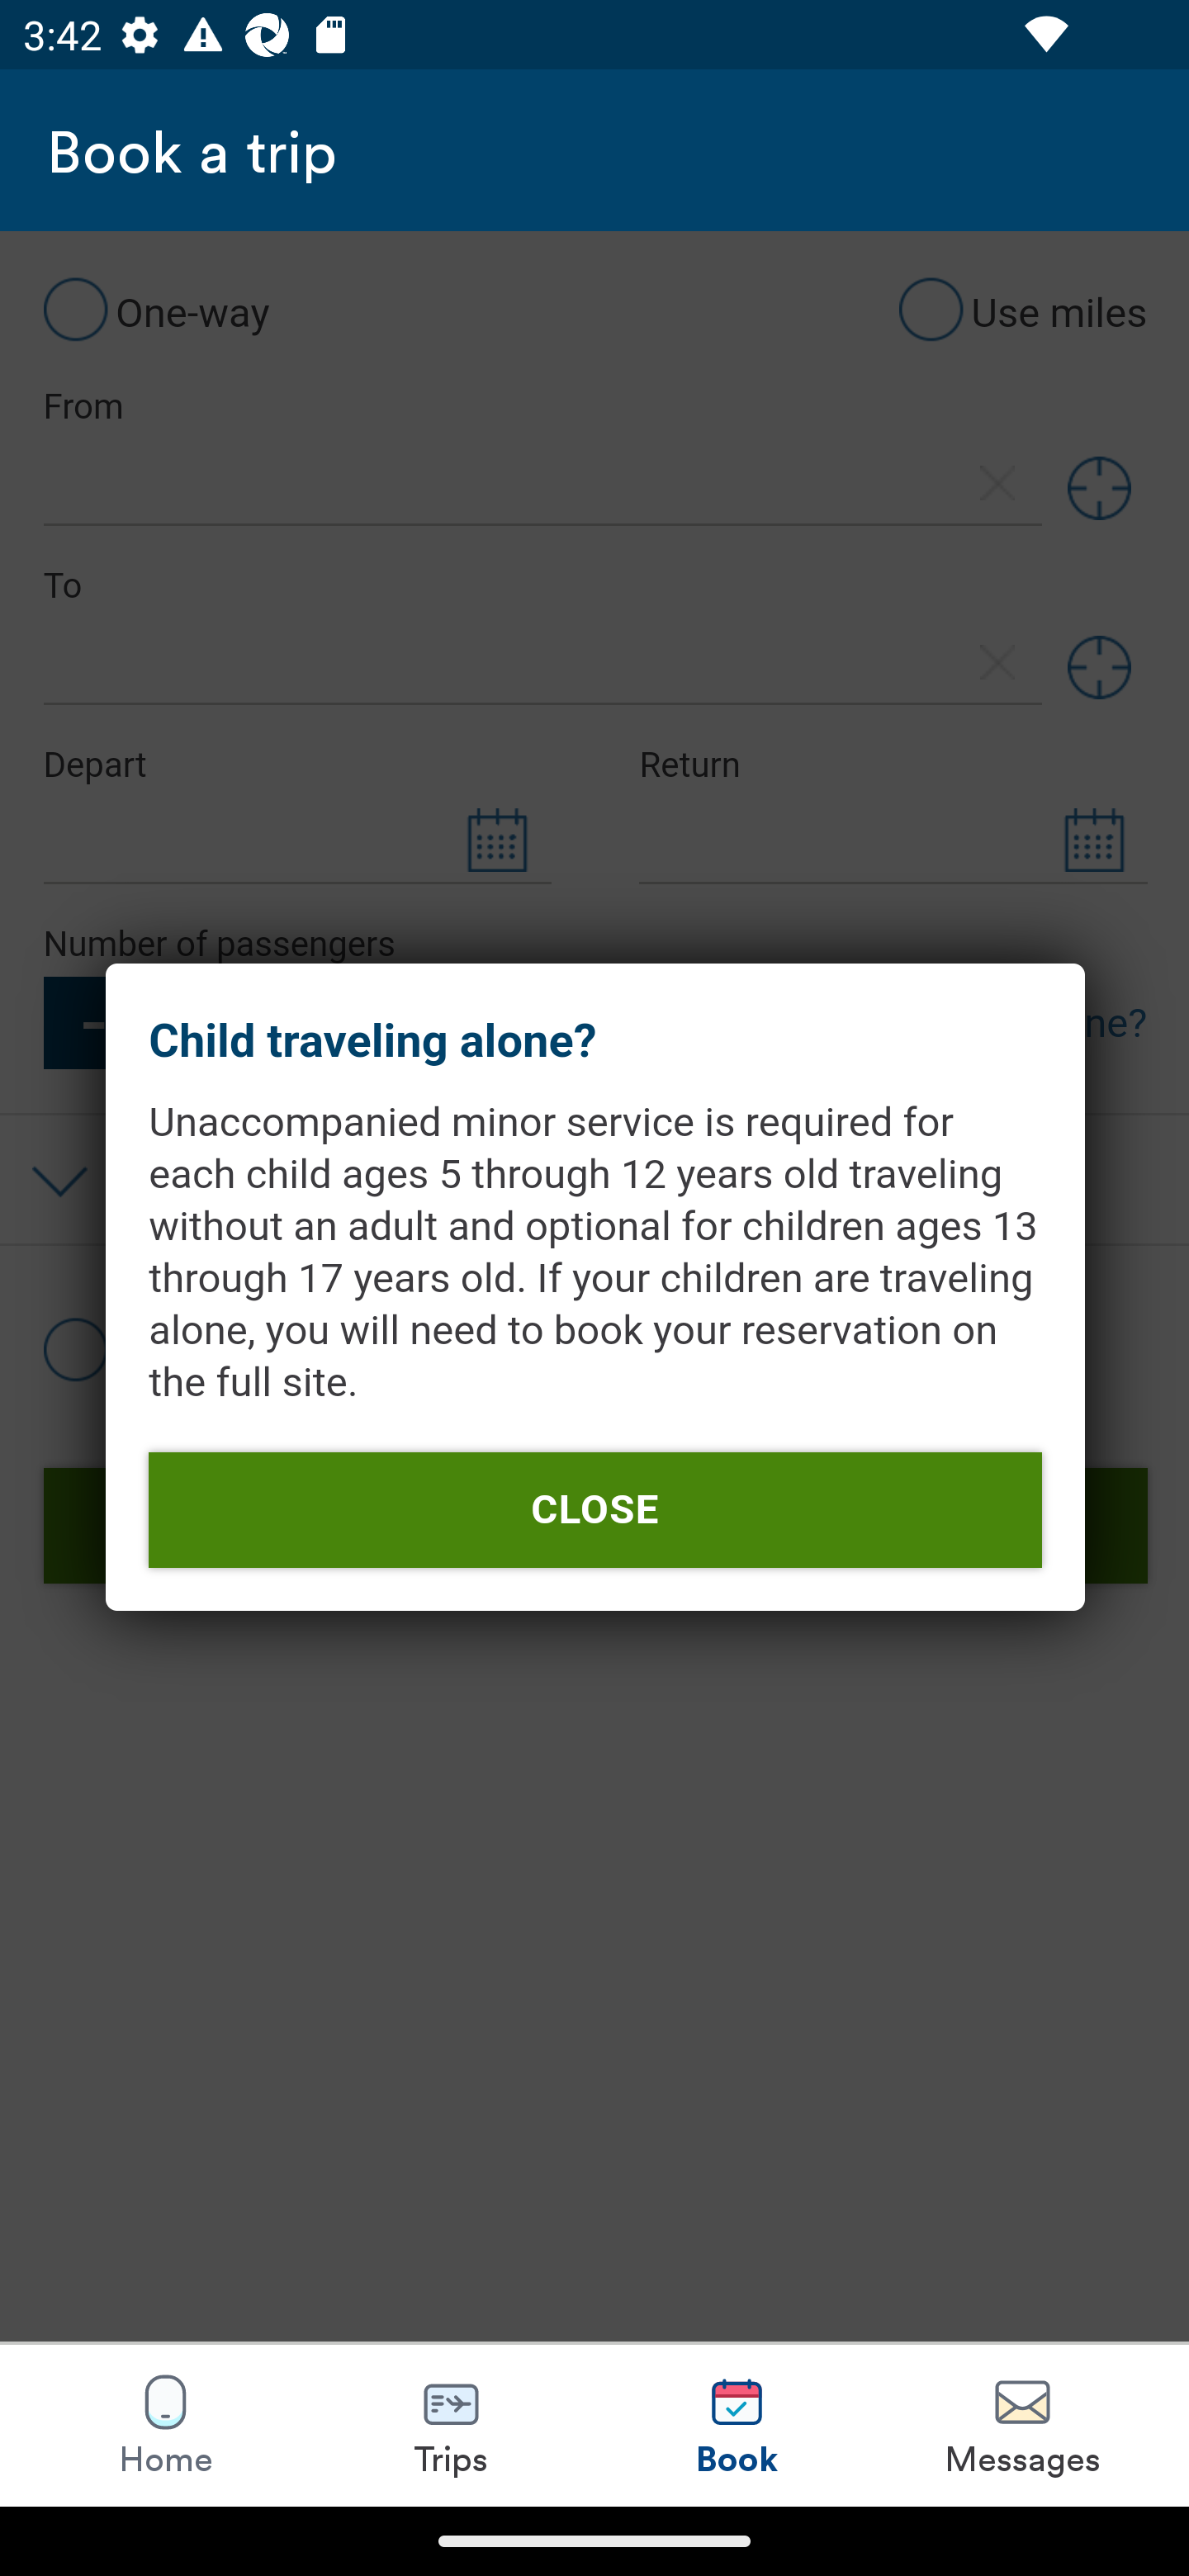 Image resolution: width=1189 pixels, height=2576 pixels. What do you see at coordinates (594, 1509) in the screenshot?
I see `Close` at bounding box center [594, 1509].